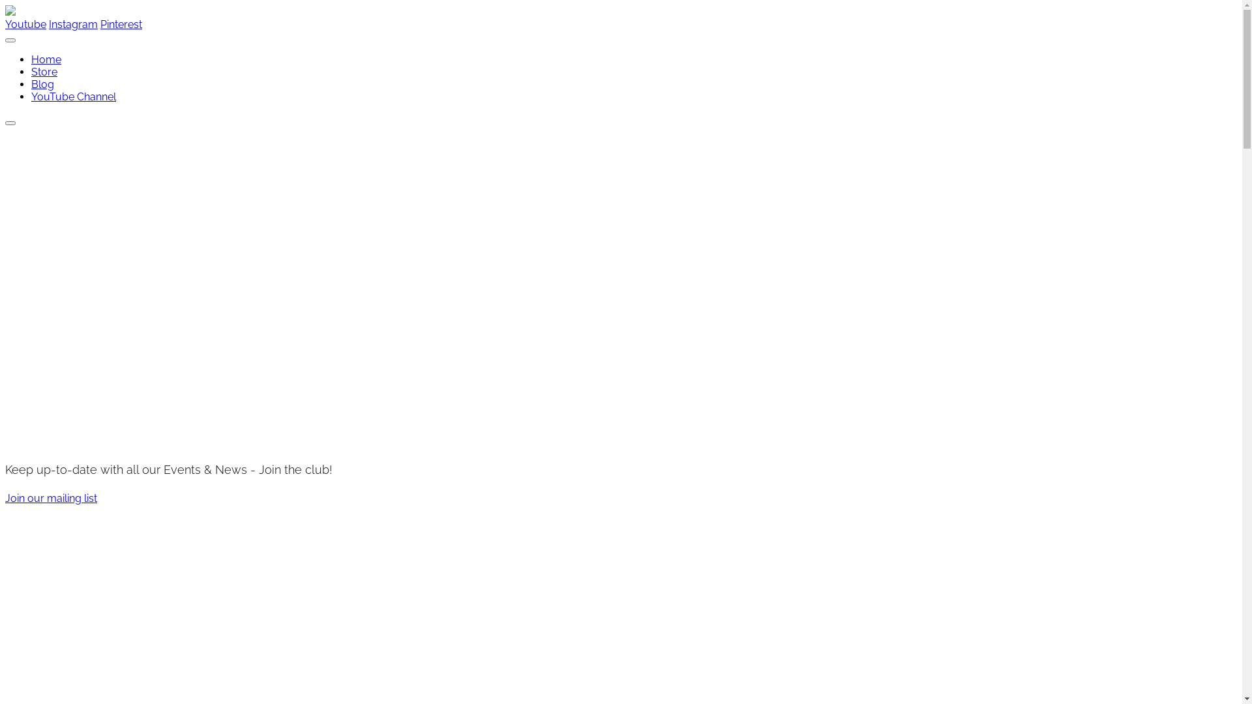 Image resolution: width=1252 pixels, height=704 pixels. Describe the element at coordinates (5, 5) in the screenshot. I see `Skip to content` at that location.